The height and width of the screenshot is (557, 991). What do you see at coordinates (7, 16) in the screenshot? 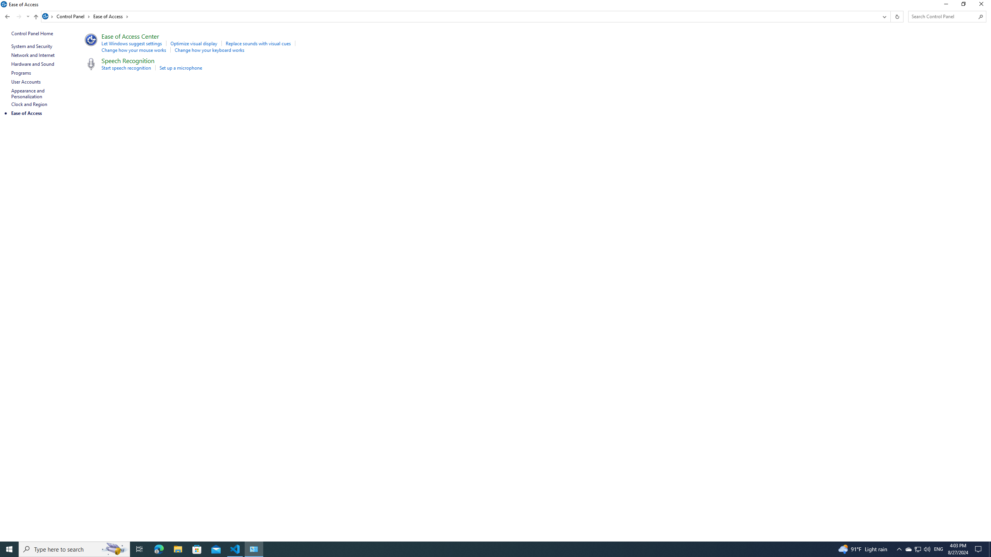
I see `Back to Clock and Region (Alt + Left Arrow)` at bounding box center [7, 16].